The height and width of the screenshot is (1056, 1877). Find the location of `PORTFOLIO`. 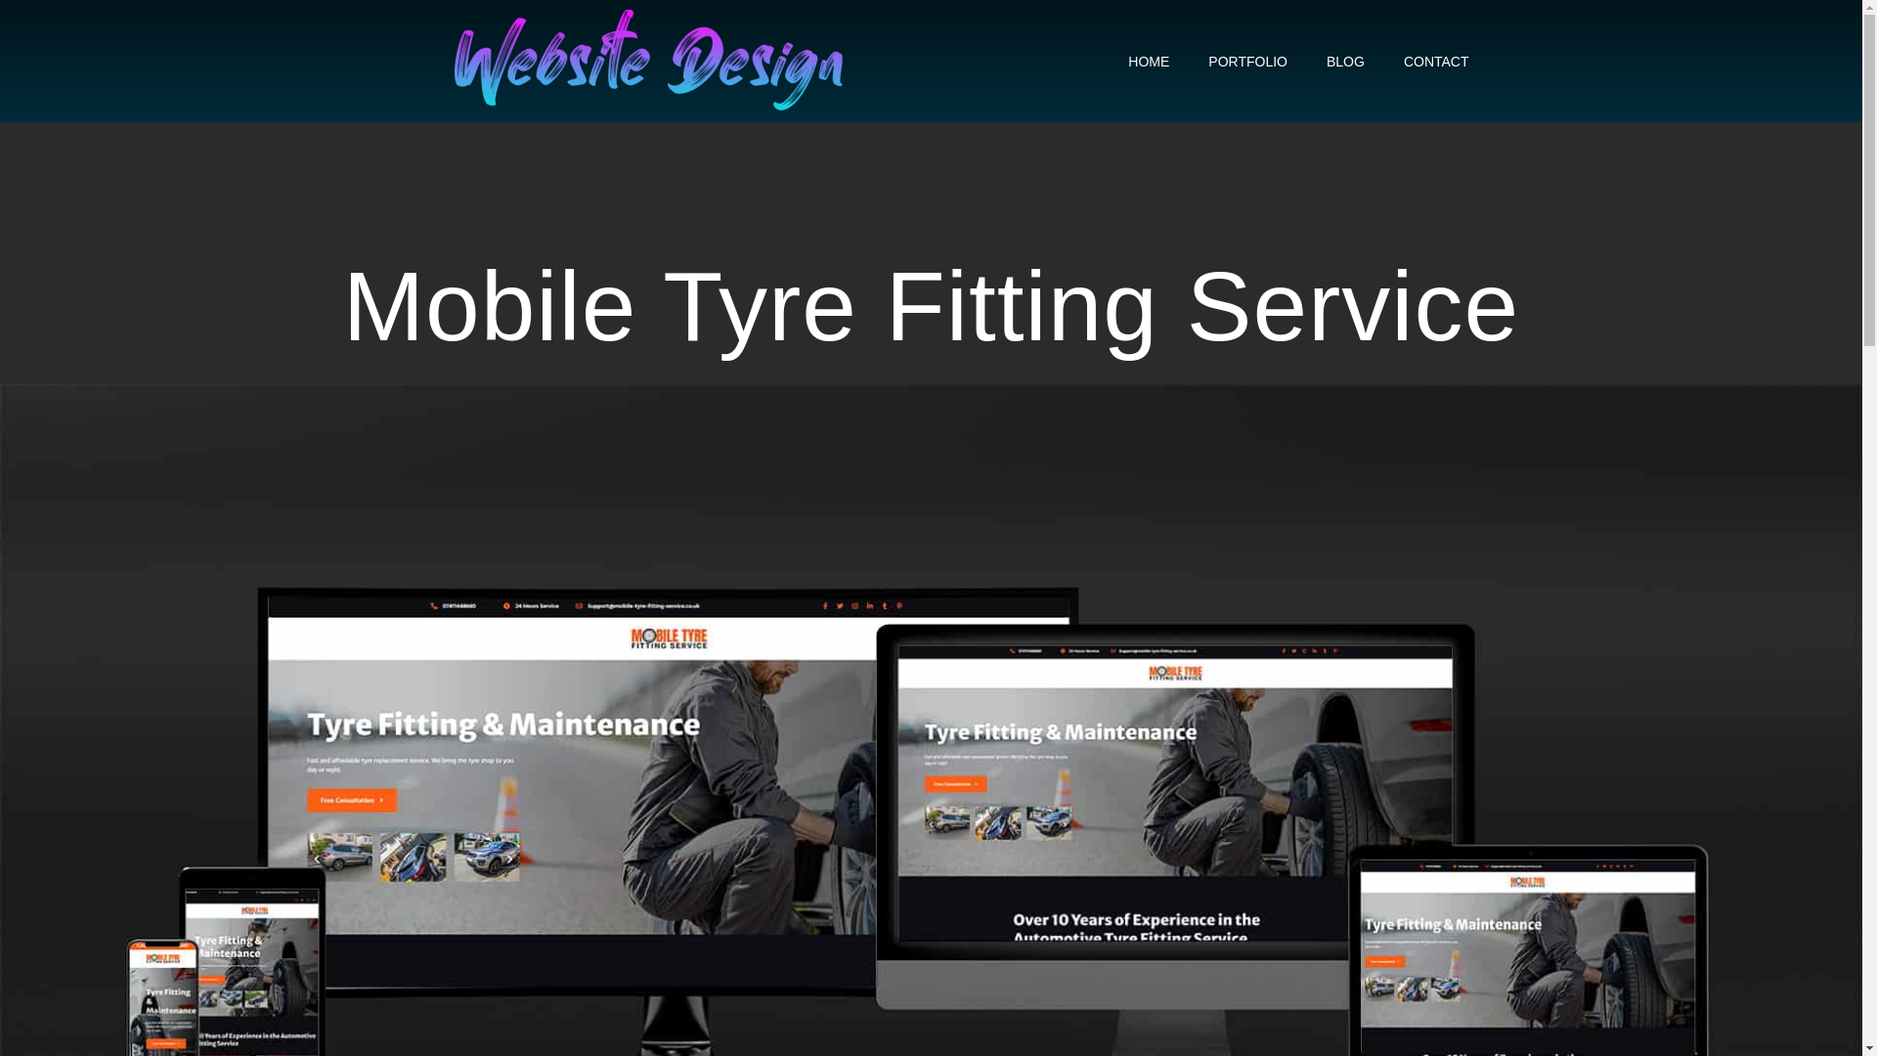

PORTFOLIO is located at coordinates (1247, 61).